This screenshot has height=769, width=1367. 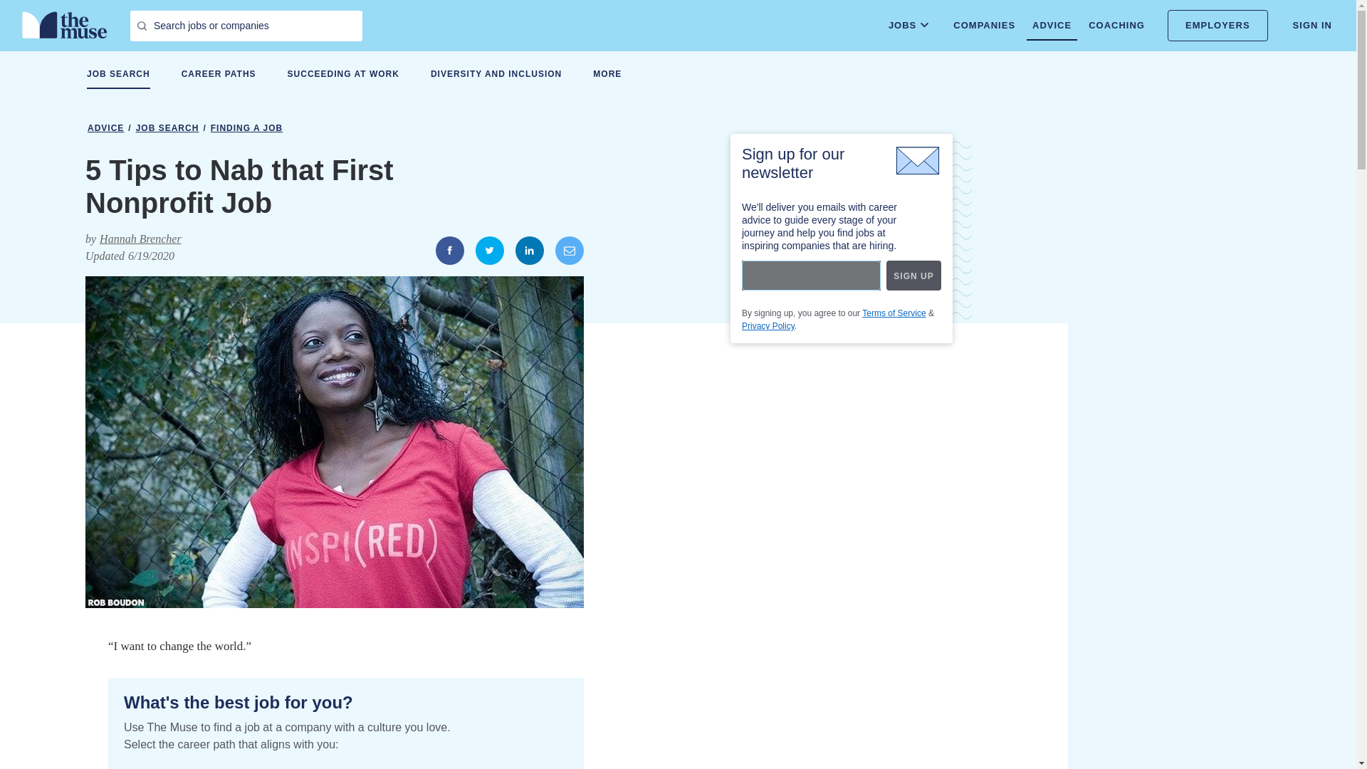 I want to click on SIGN IN, so click(x=1313, y=26).